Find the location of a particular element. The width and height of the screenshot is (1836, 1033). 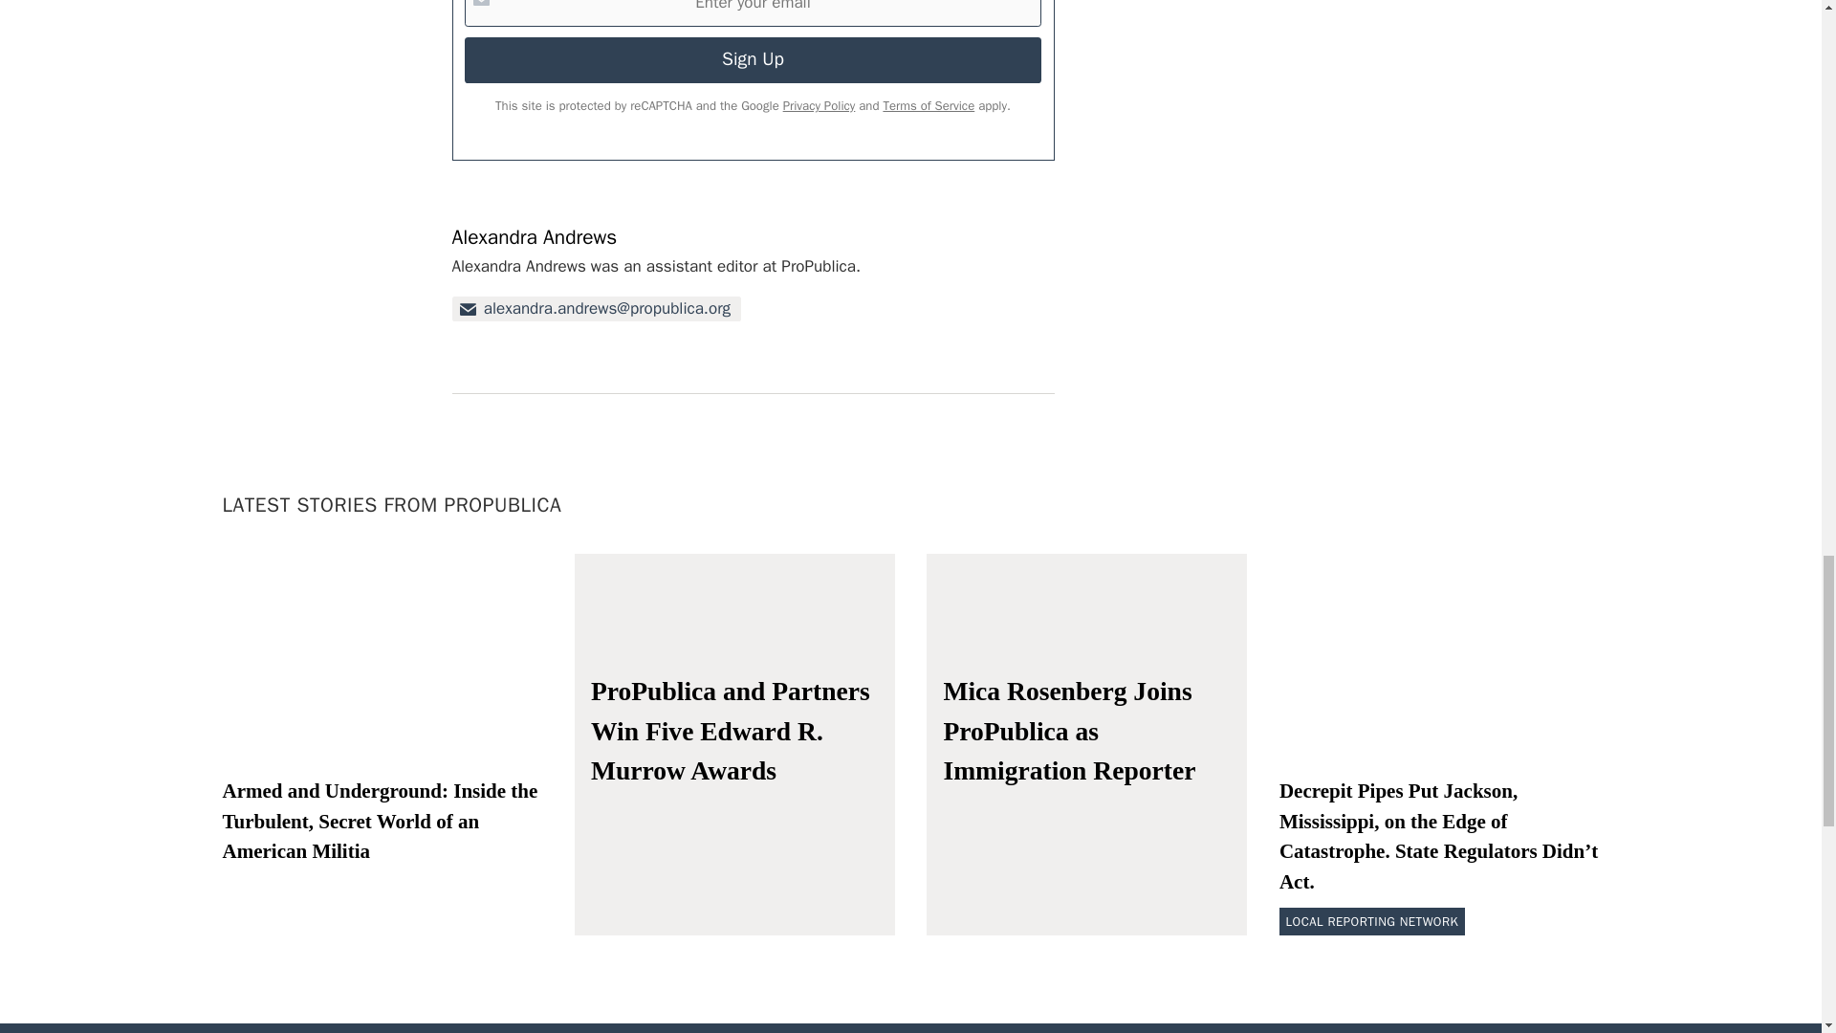

Sign Up is located at coordinates (752, 59).